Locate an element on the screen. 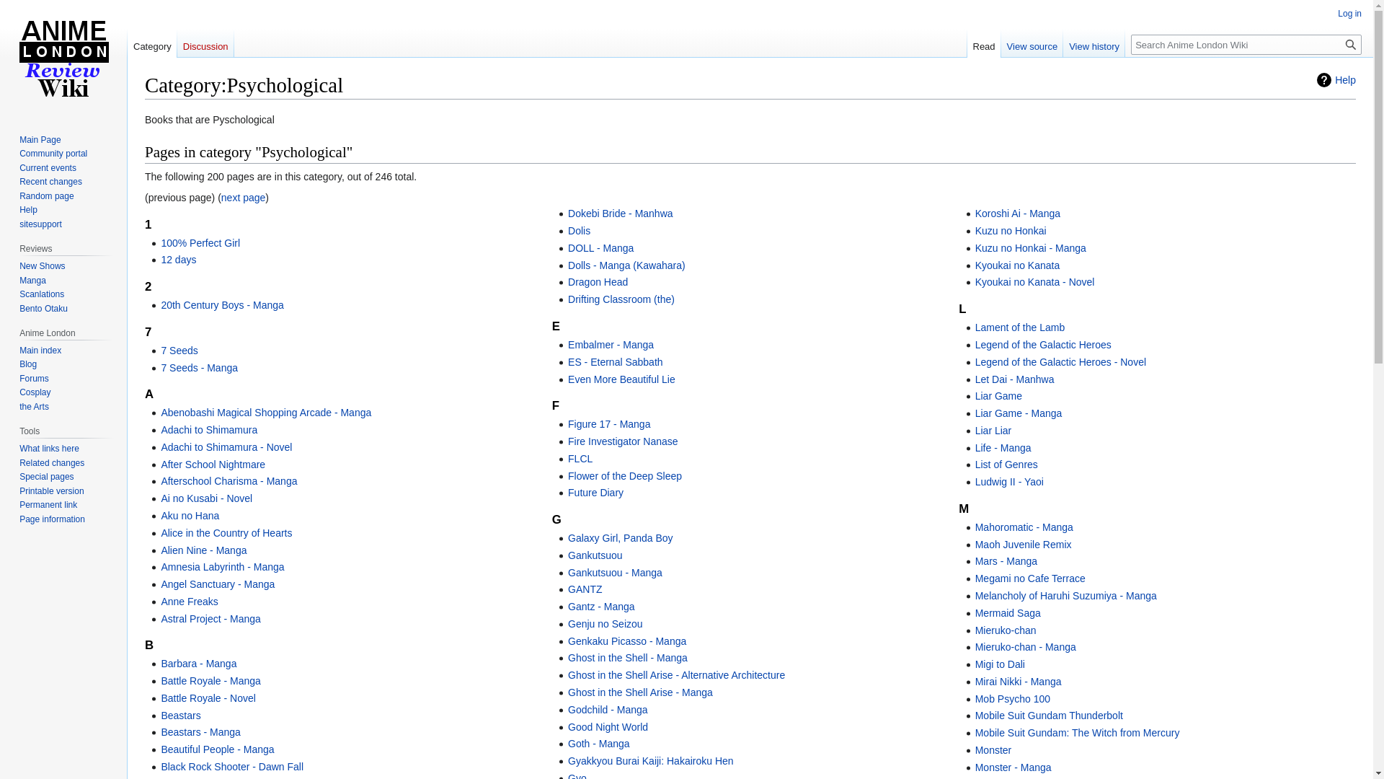 This screenshot has width=1384, height=779. Community portal is located at coordinates (53, 154).